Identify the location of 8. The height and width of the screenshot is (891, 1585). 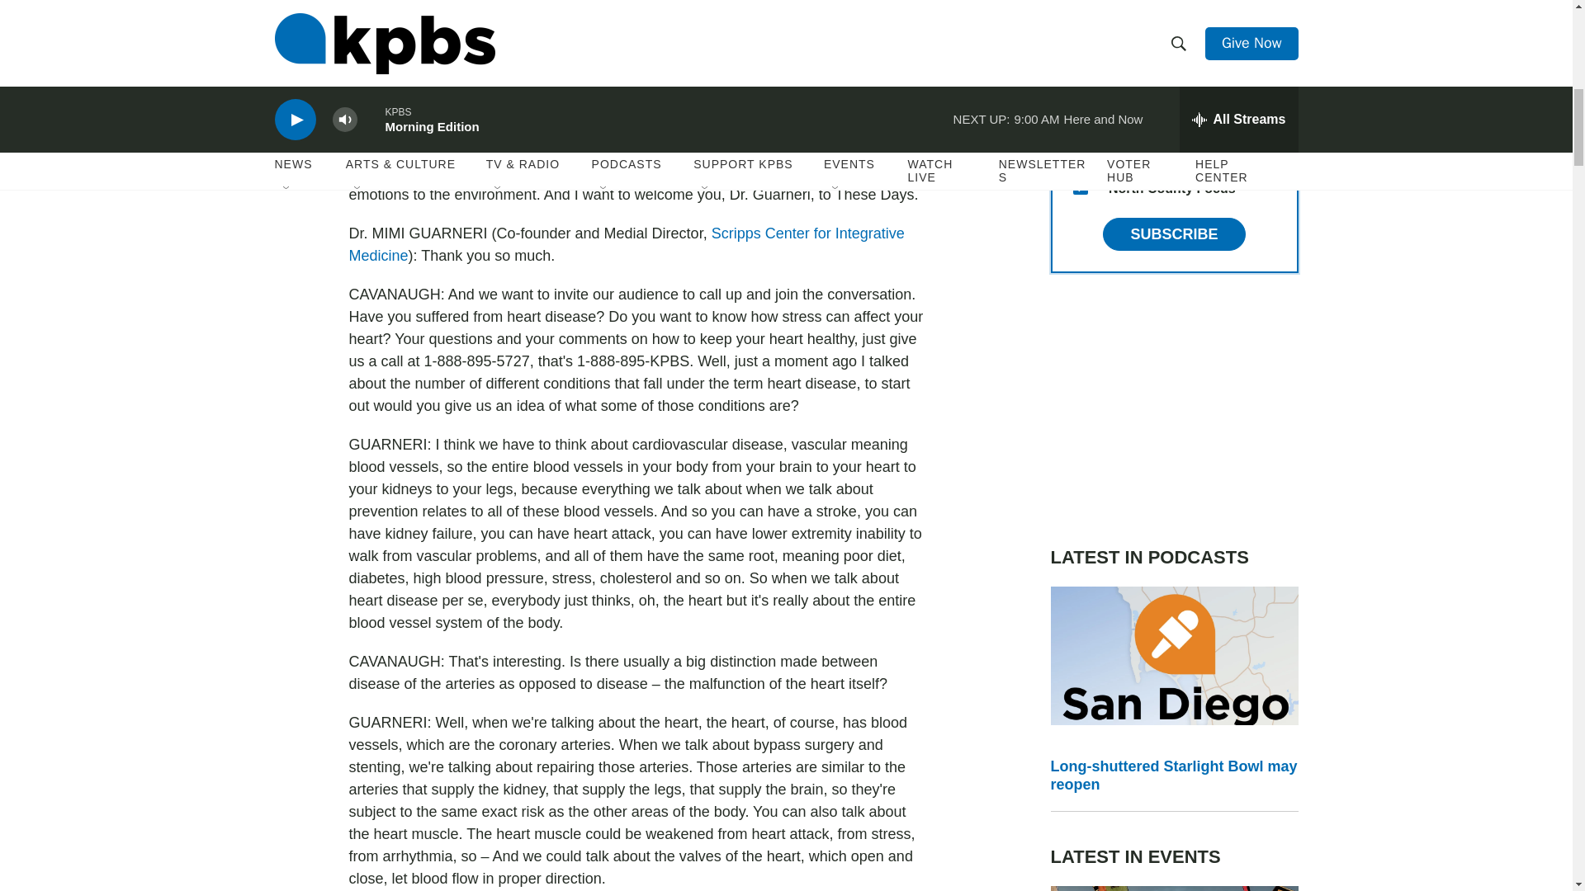
(1080, 147).